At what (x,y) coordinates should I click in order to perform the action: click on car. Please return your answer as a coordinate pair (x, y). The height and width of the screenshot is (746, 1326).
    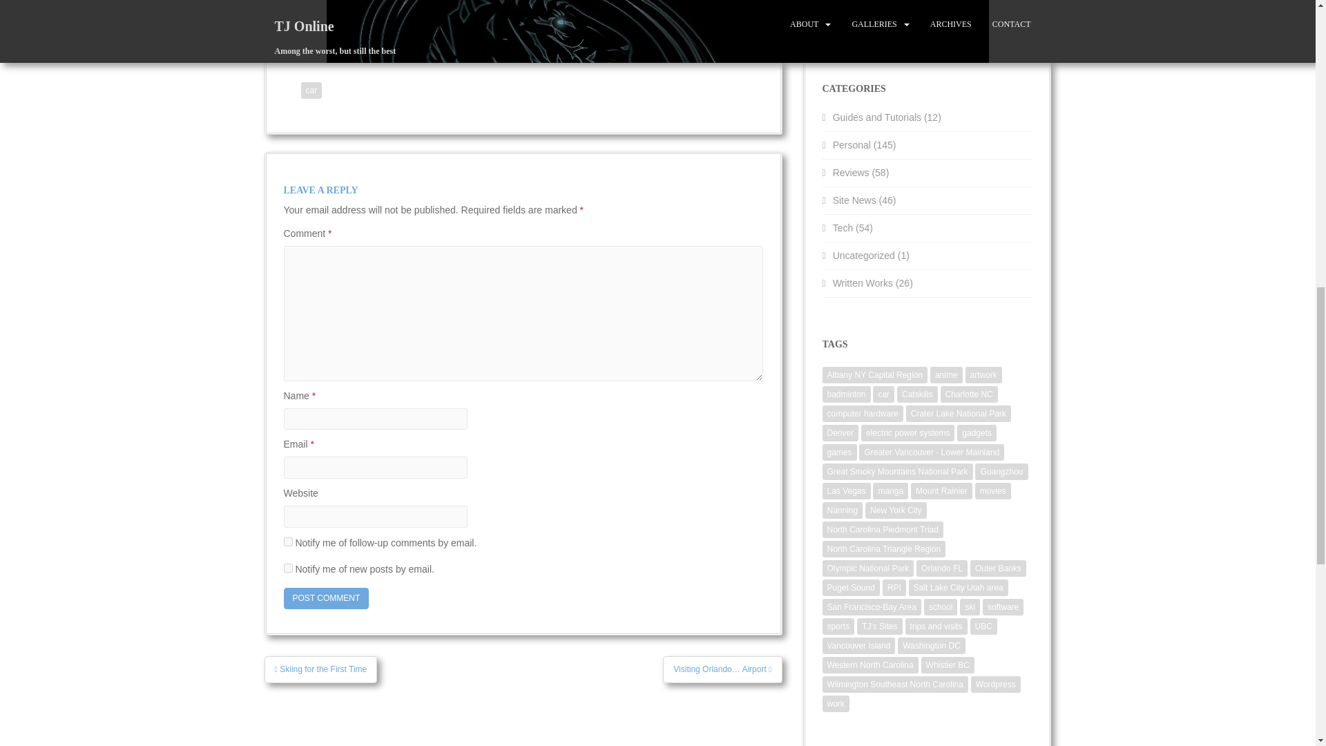
    Looking at the image, I should click on (311, 90).